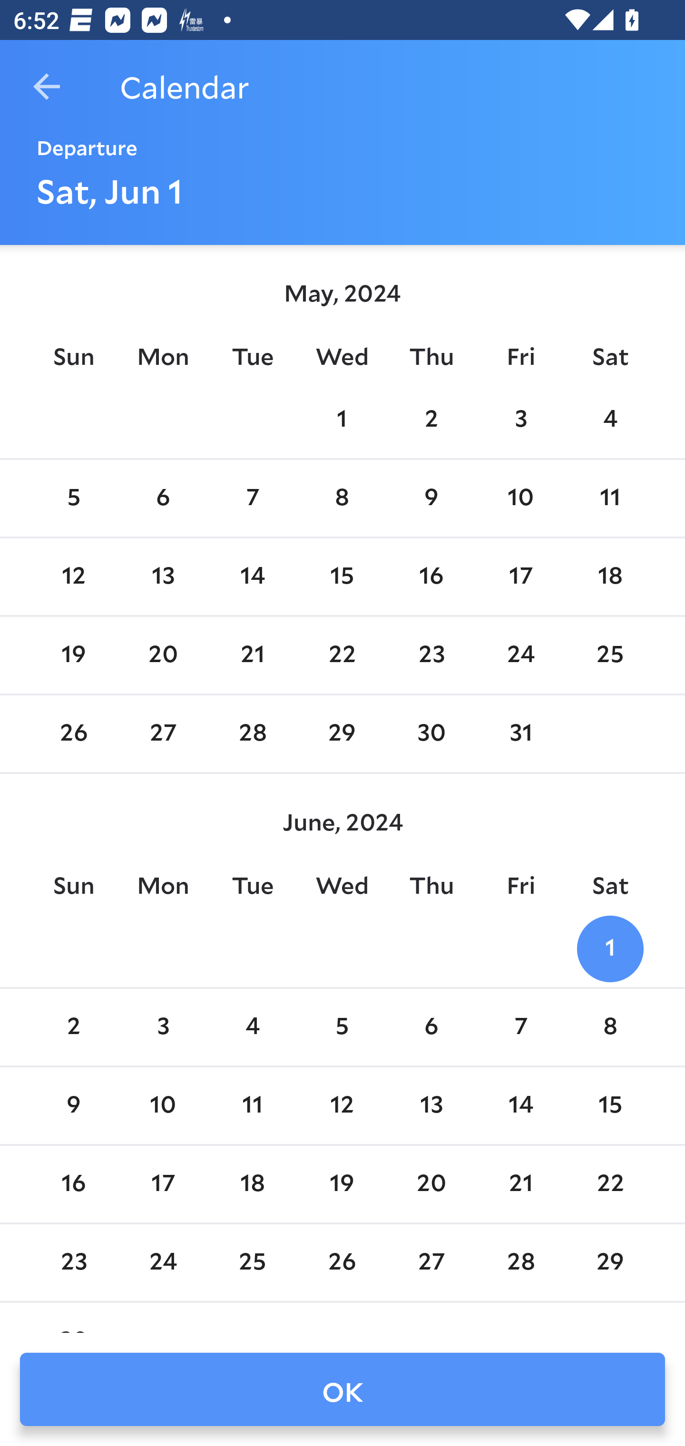 The width and height of the screenshot is (685, 1446). Describe the element at coordinates (252, 498) in the screenshot. I see `7` at that location.